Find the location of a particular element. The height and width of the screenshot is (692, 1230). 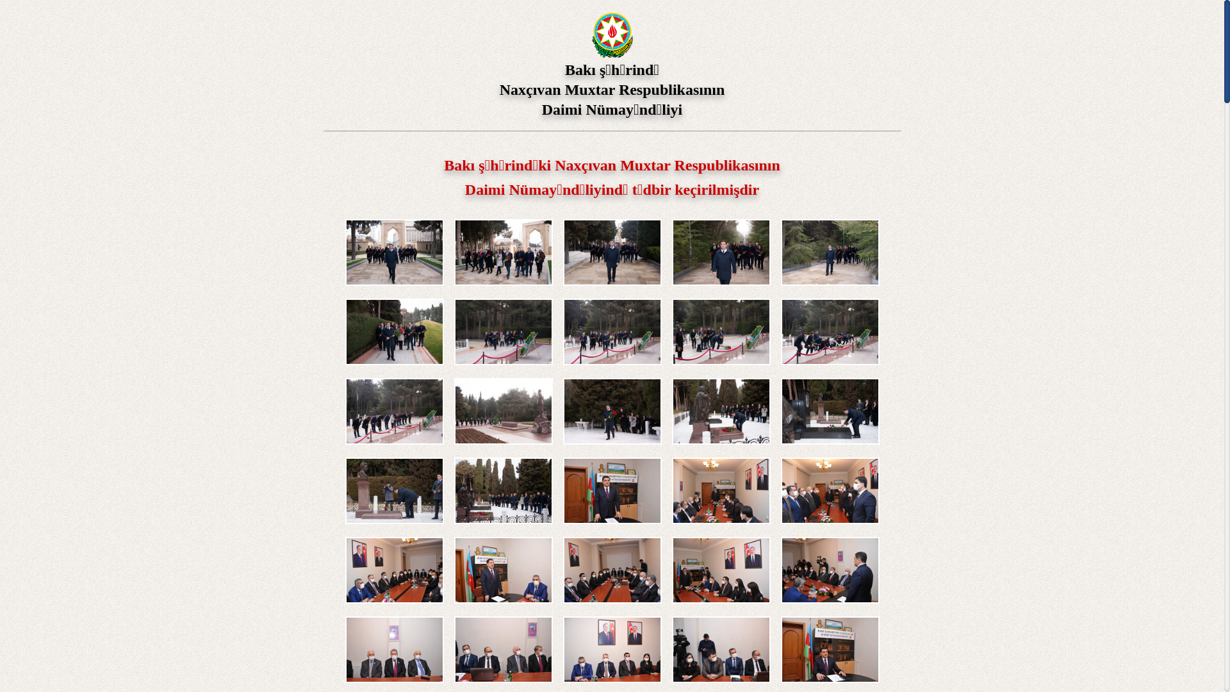

Click to enlarge is located at coordinates (830, 332).